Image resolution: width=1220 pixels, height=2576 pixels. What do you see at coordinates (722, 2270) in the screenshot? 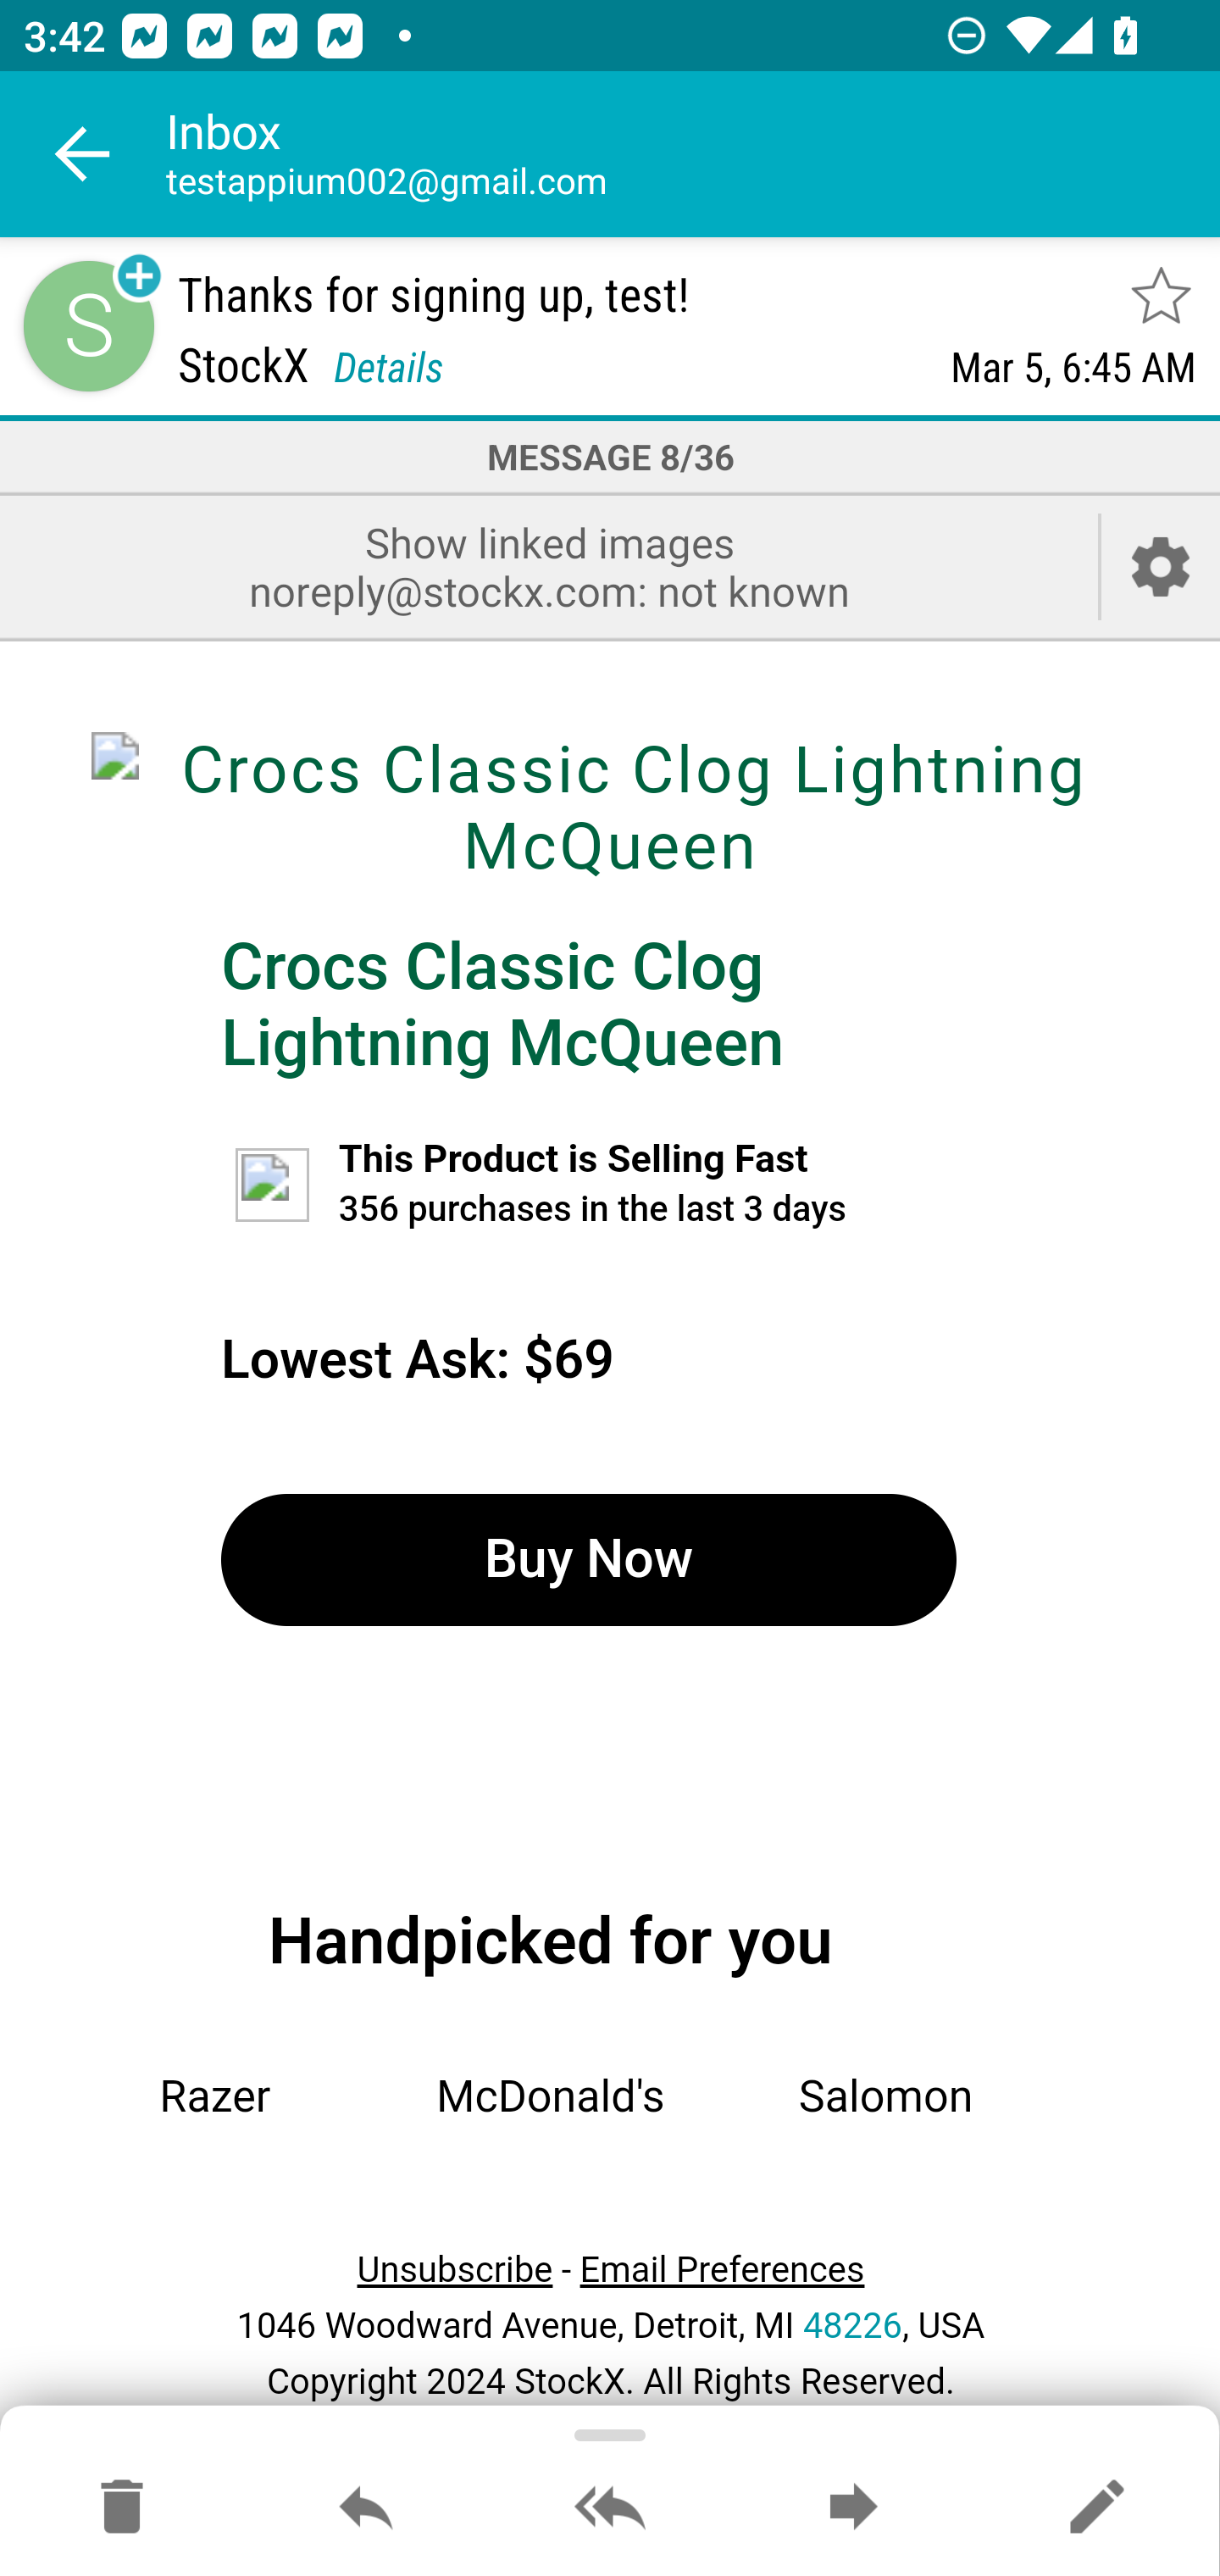
I see `Email Preferences` at bounding box center [722, 2270].